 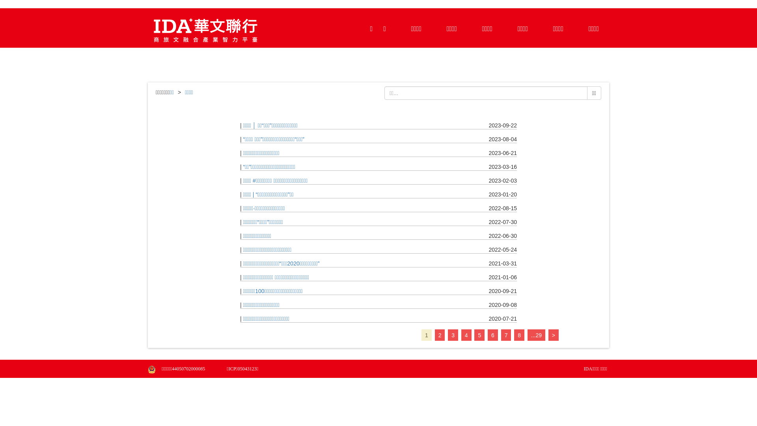 What do you see at coordinates (519, 335) in the screenshot?
I see `8` at bounding box center [519, 335].